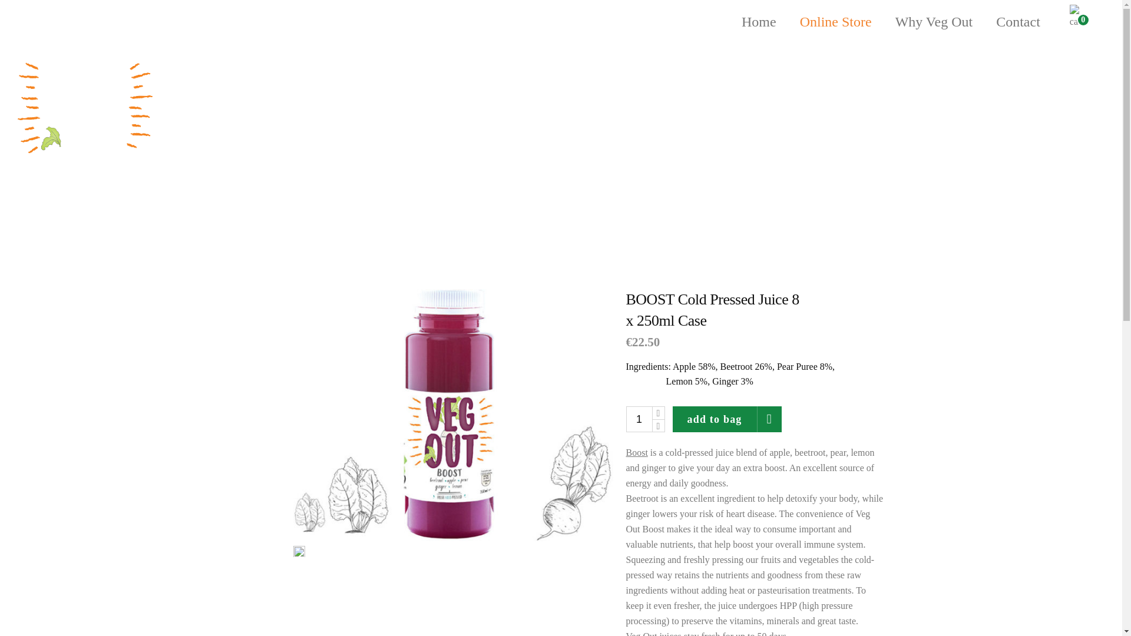  What do you see at coordinates (1018, 22) in the screenshot?
I see `Contact` at bounding box center [1018, 22].